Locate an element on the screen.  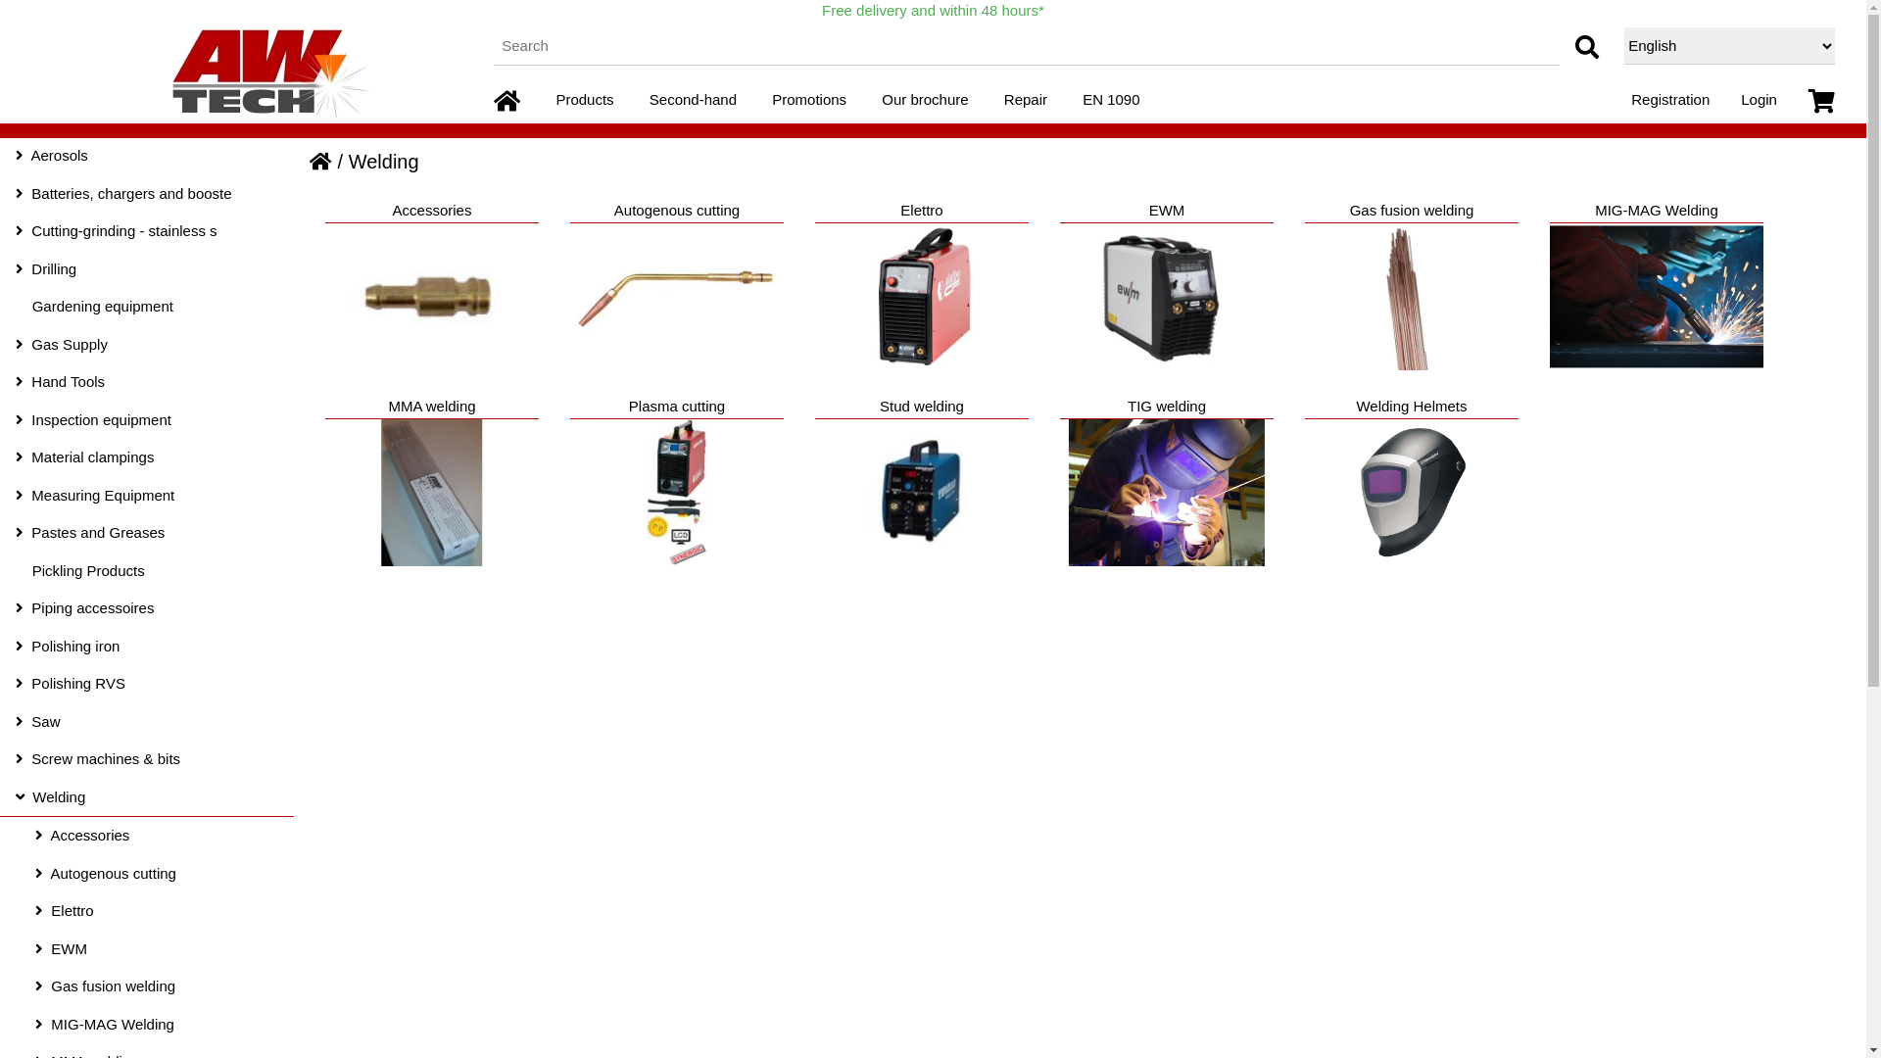
Autogenous cutting is located at coordinates (677, 290).